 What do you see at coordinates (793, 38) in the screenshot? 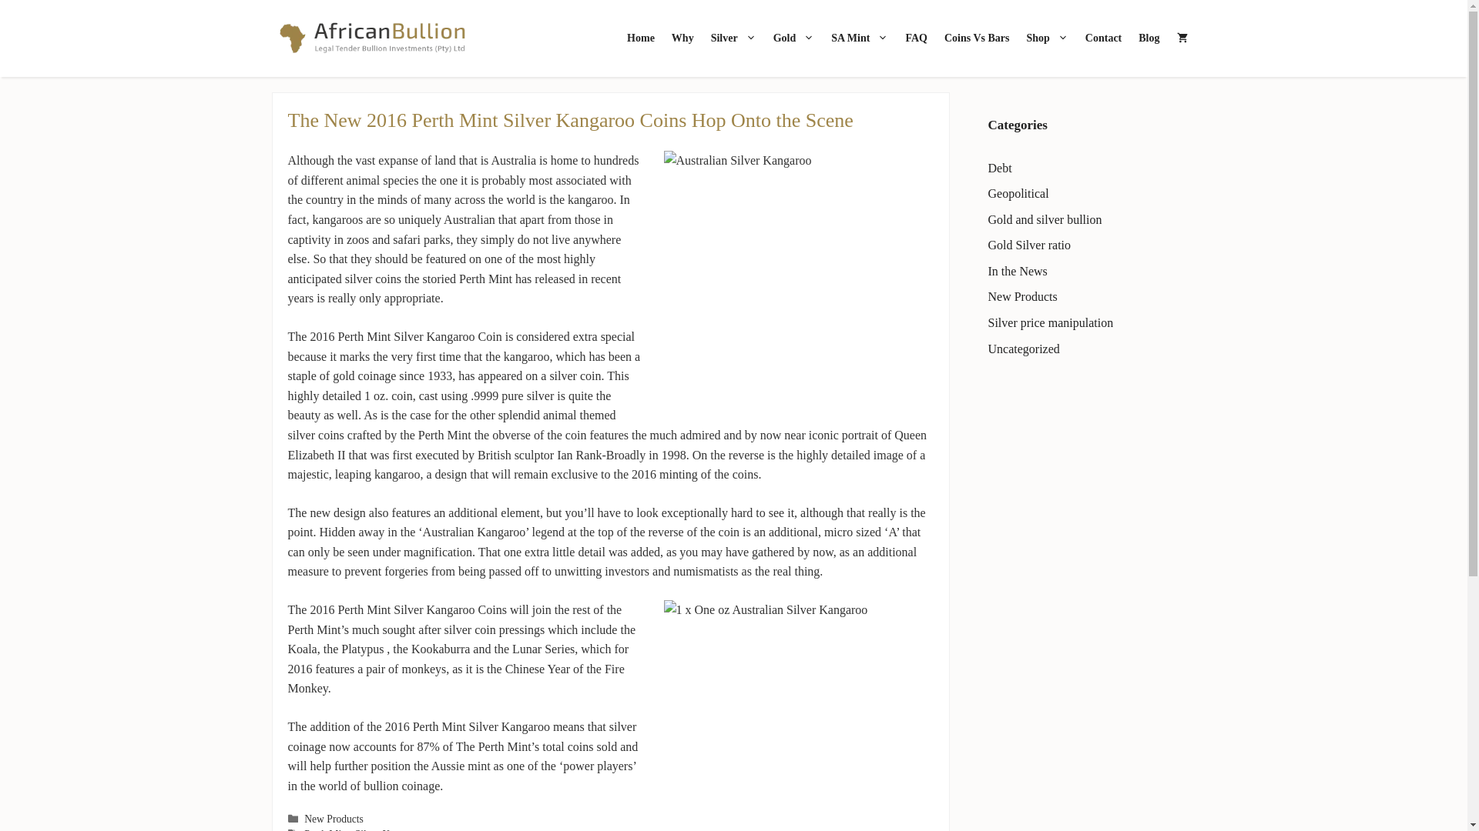
I see `Gold` at bounding box center [793, 38].